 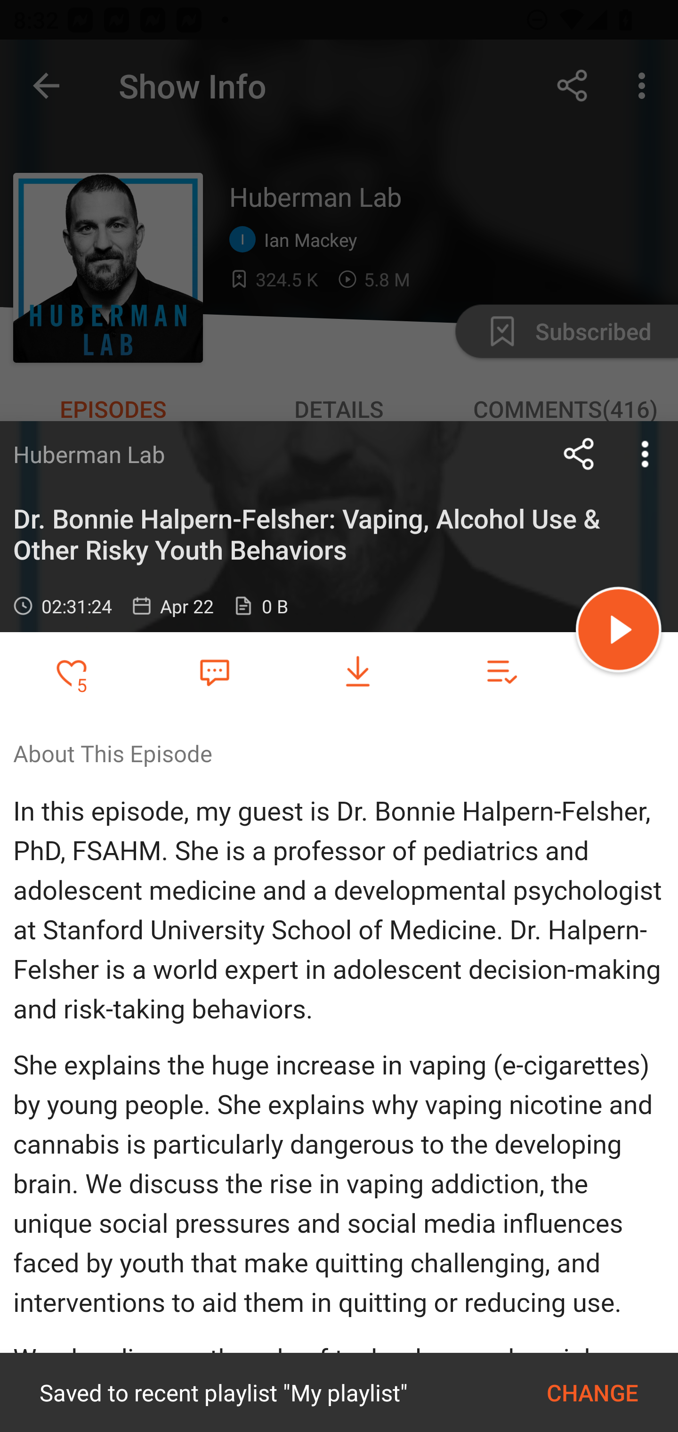 What do you see at coordinates (579, 454) in the screenshot?
I see `Share` at bounding box center [579, 454].